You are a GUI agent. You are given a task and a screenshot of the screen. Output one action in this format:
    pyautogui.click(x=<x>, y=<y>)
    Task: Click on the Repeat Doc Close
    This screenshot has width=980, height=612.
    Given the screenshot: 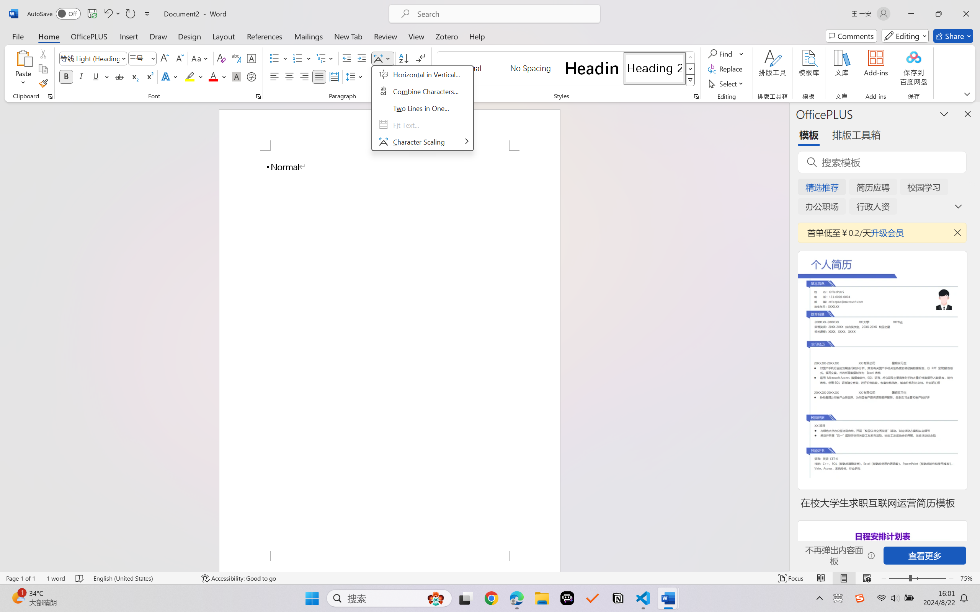 What is the action you would take?
    pyautogui.click(x=130, y=14)
    